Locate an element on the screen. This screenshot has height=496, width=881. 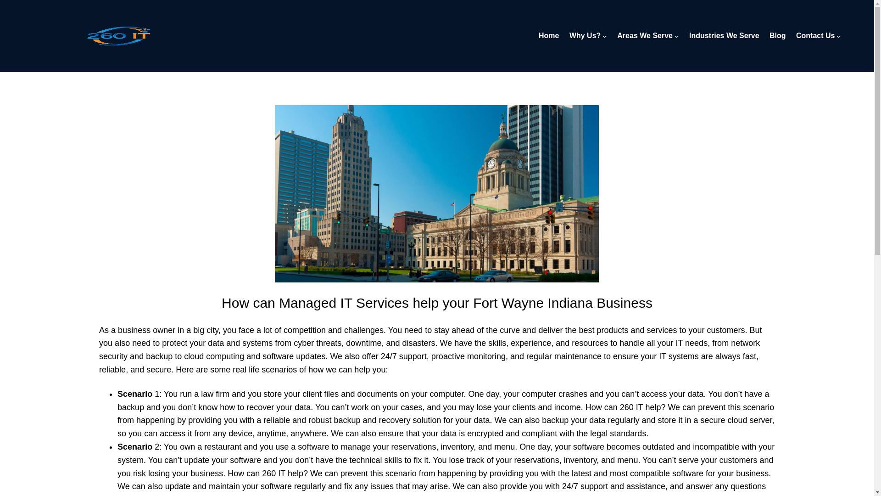
Blog is located at coordinates (777, 35).